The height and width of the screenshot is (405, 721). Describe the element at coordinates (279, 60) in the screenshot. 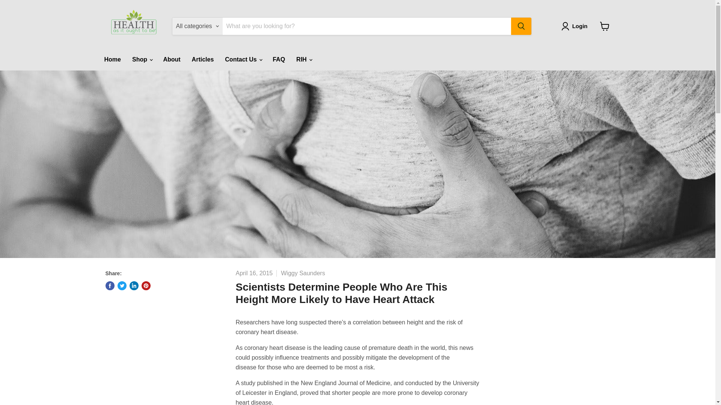

I see `FAQ` at that location.